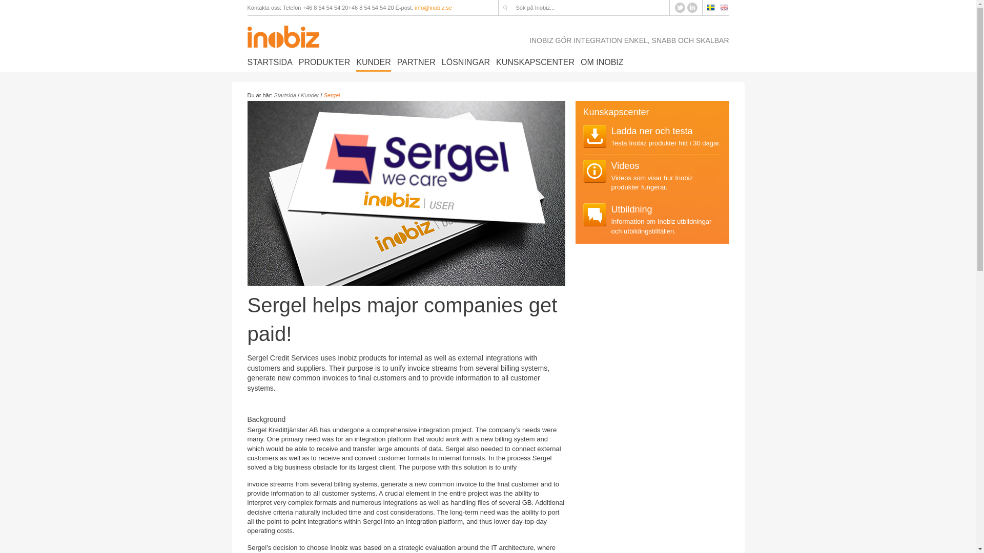  What do you see at coordinates (625, 166) in the screenshot?
I see `Videos` at bounding box center [625, 166].